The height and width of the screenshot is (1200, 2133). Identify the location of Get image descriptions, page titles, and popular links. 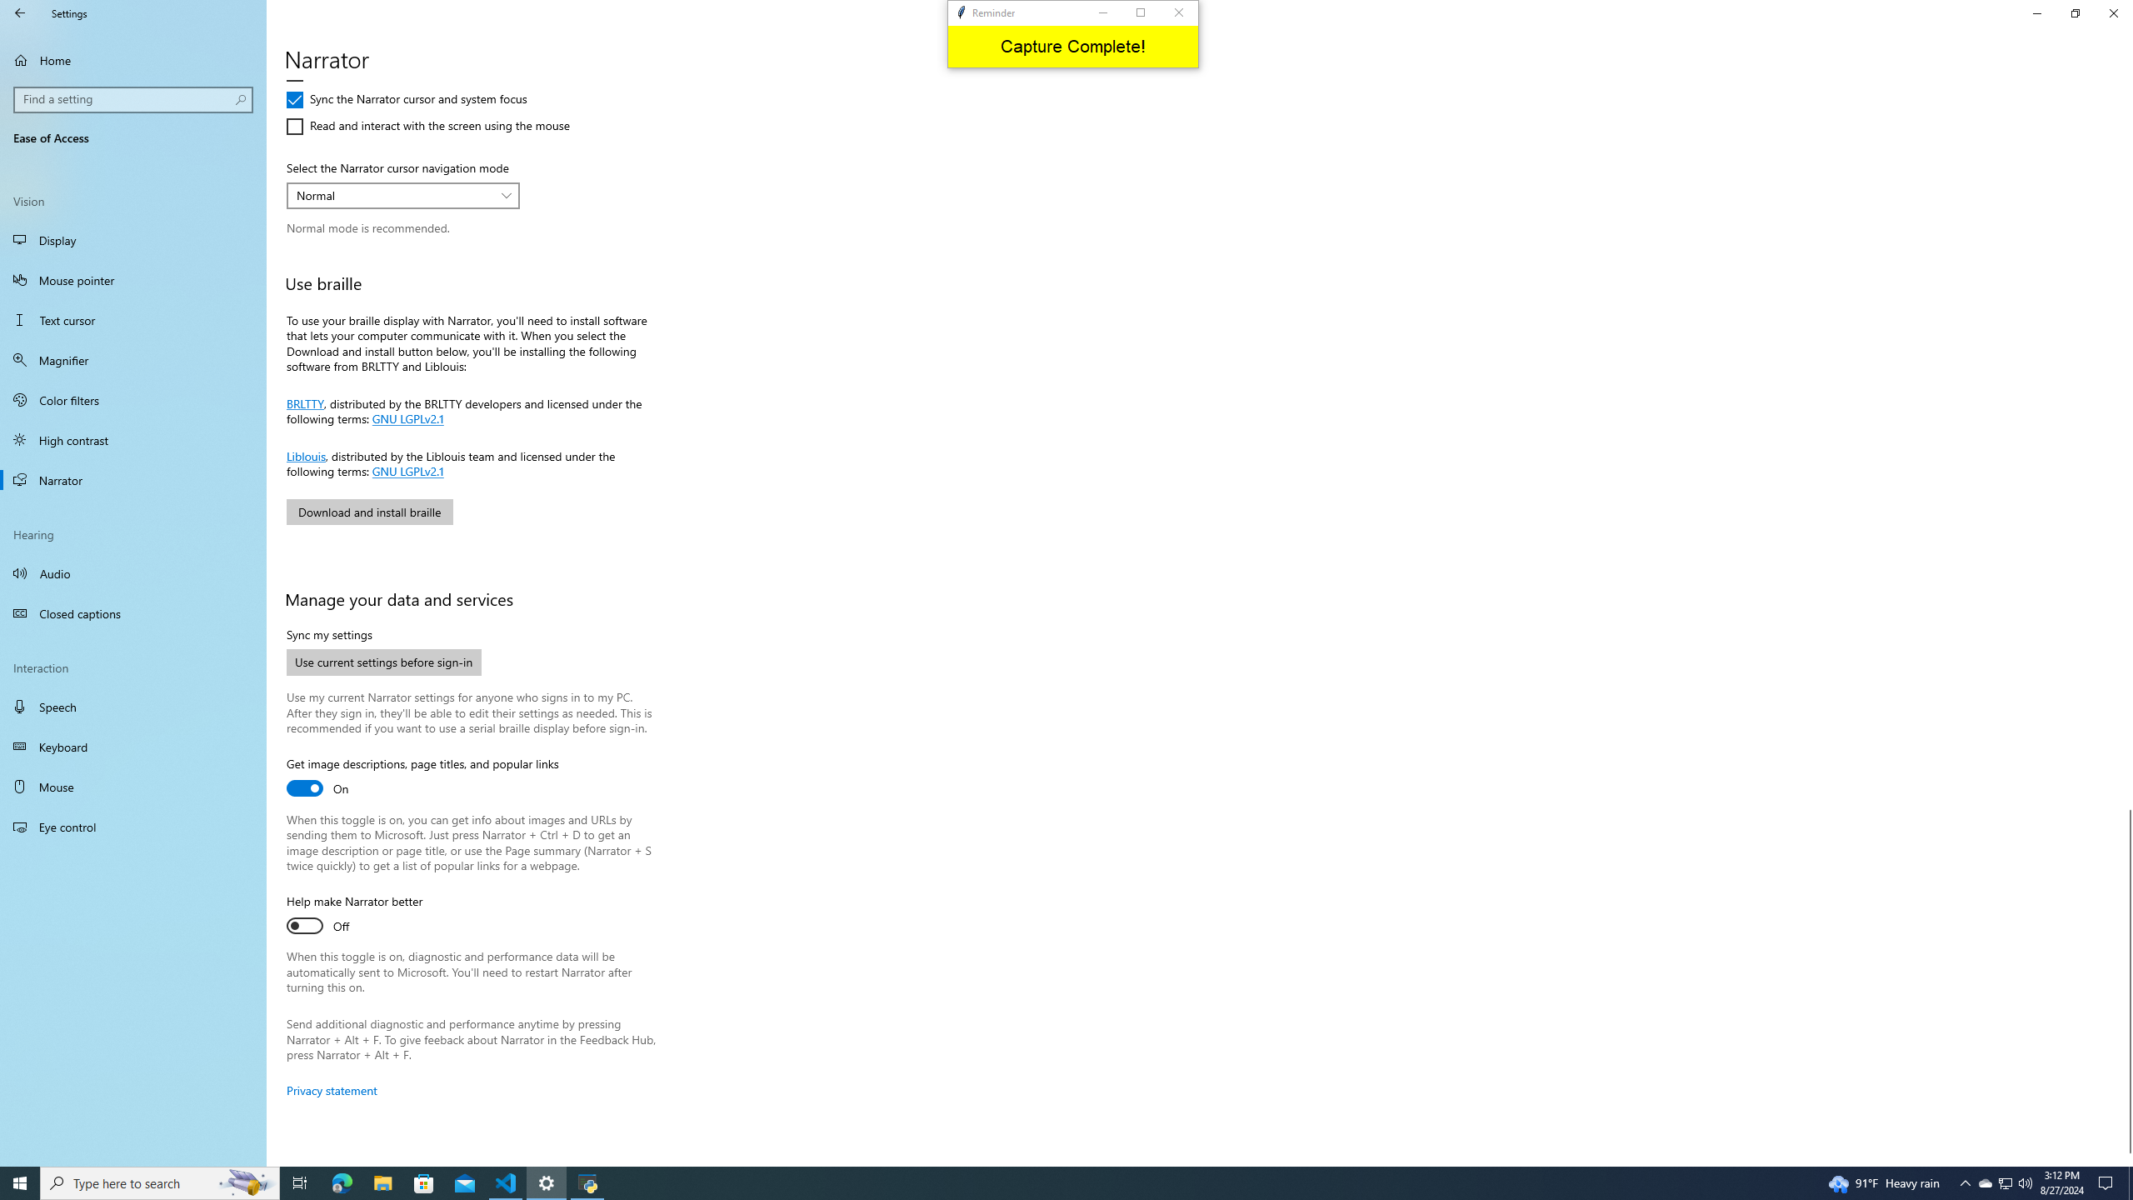
(422, 778).